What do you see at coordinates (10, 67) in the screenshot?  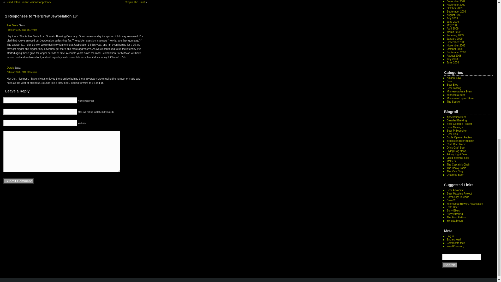 I see `Derek` at bounding box center [10, 67].